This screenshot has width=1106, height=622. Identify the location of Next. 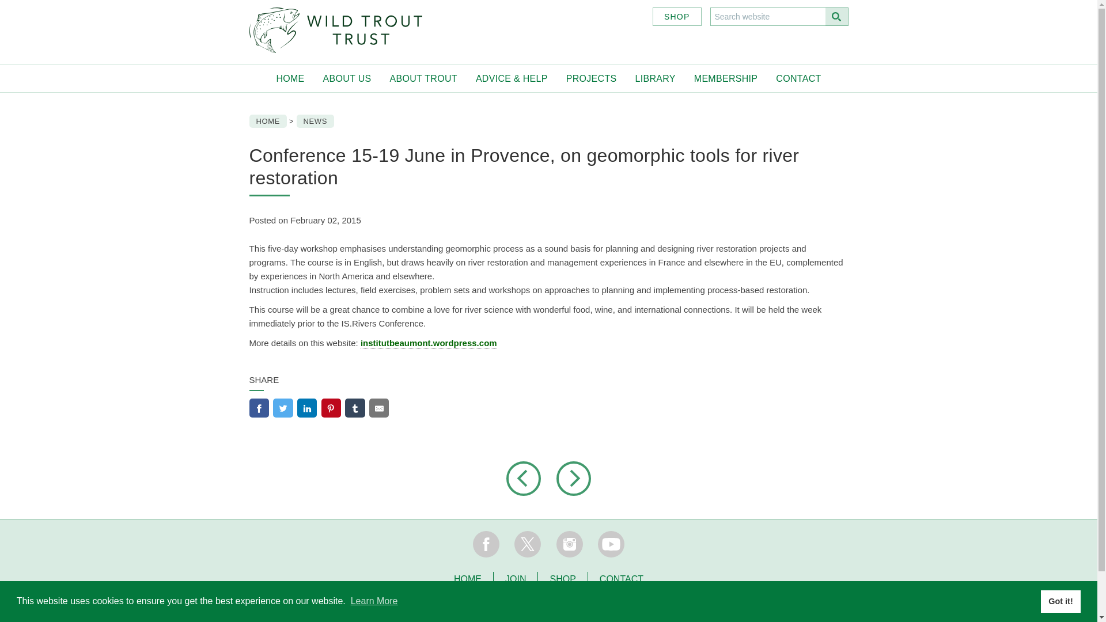
(573, 478).